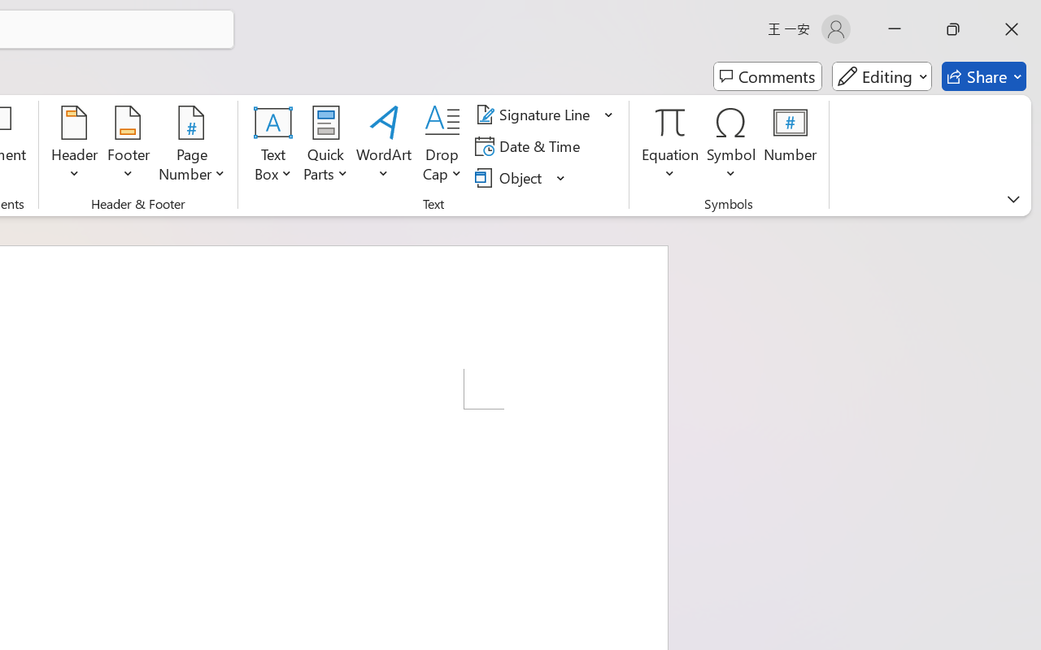 The width and height of the screenshot is (1041, 650). What do you see at coordinates (545, 115) in the screenshot?
I see `Signature Line` at bounding box center [545, 115].